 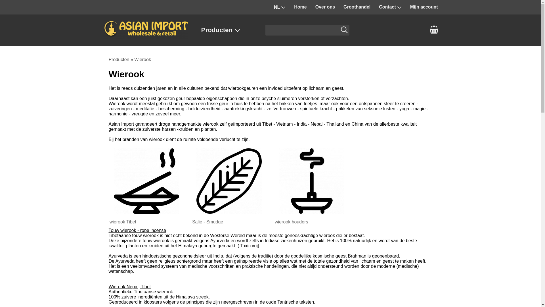 What do you see at coordinates (280, 7) in the screenshot?
I see `NL` at bounding box center [280, 7].